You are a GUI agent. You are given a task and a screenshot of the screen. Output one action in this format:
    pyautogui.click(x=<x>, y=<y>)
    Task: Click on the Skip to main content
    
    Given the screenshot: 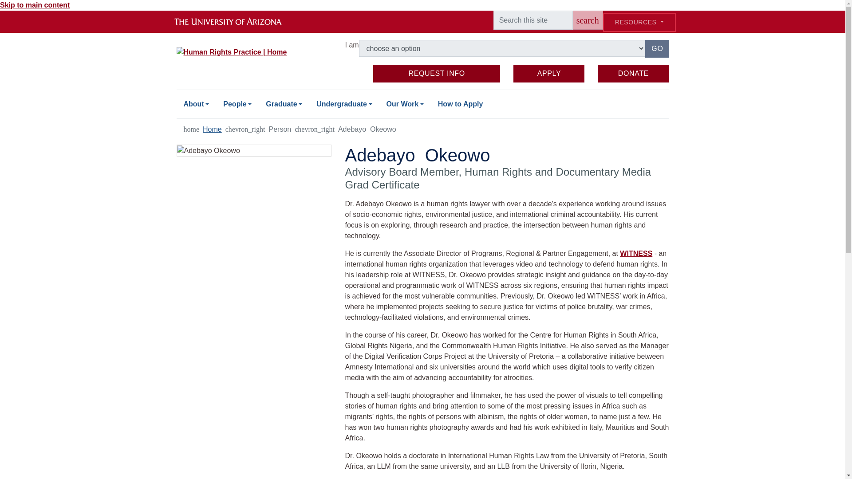 What is the action you would take?
    pyautogui.click(x=284, y=104)
    